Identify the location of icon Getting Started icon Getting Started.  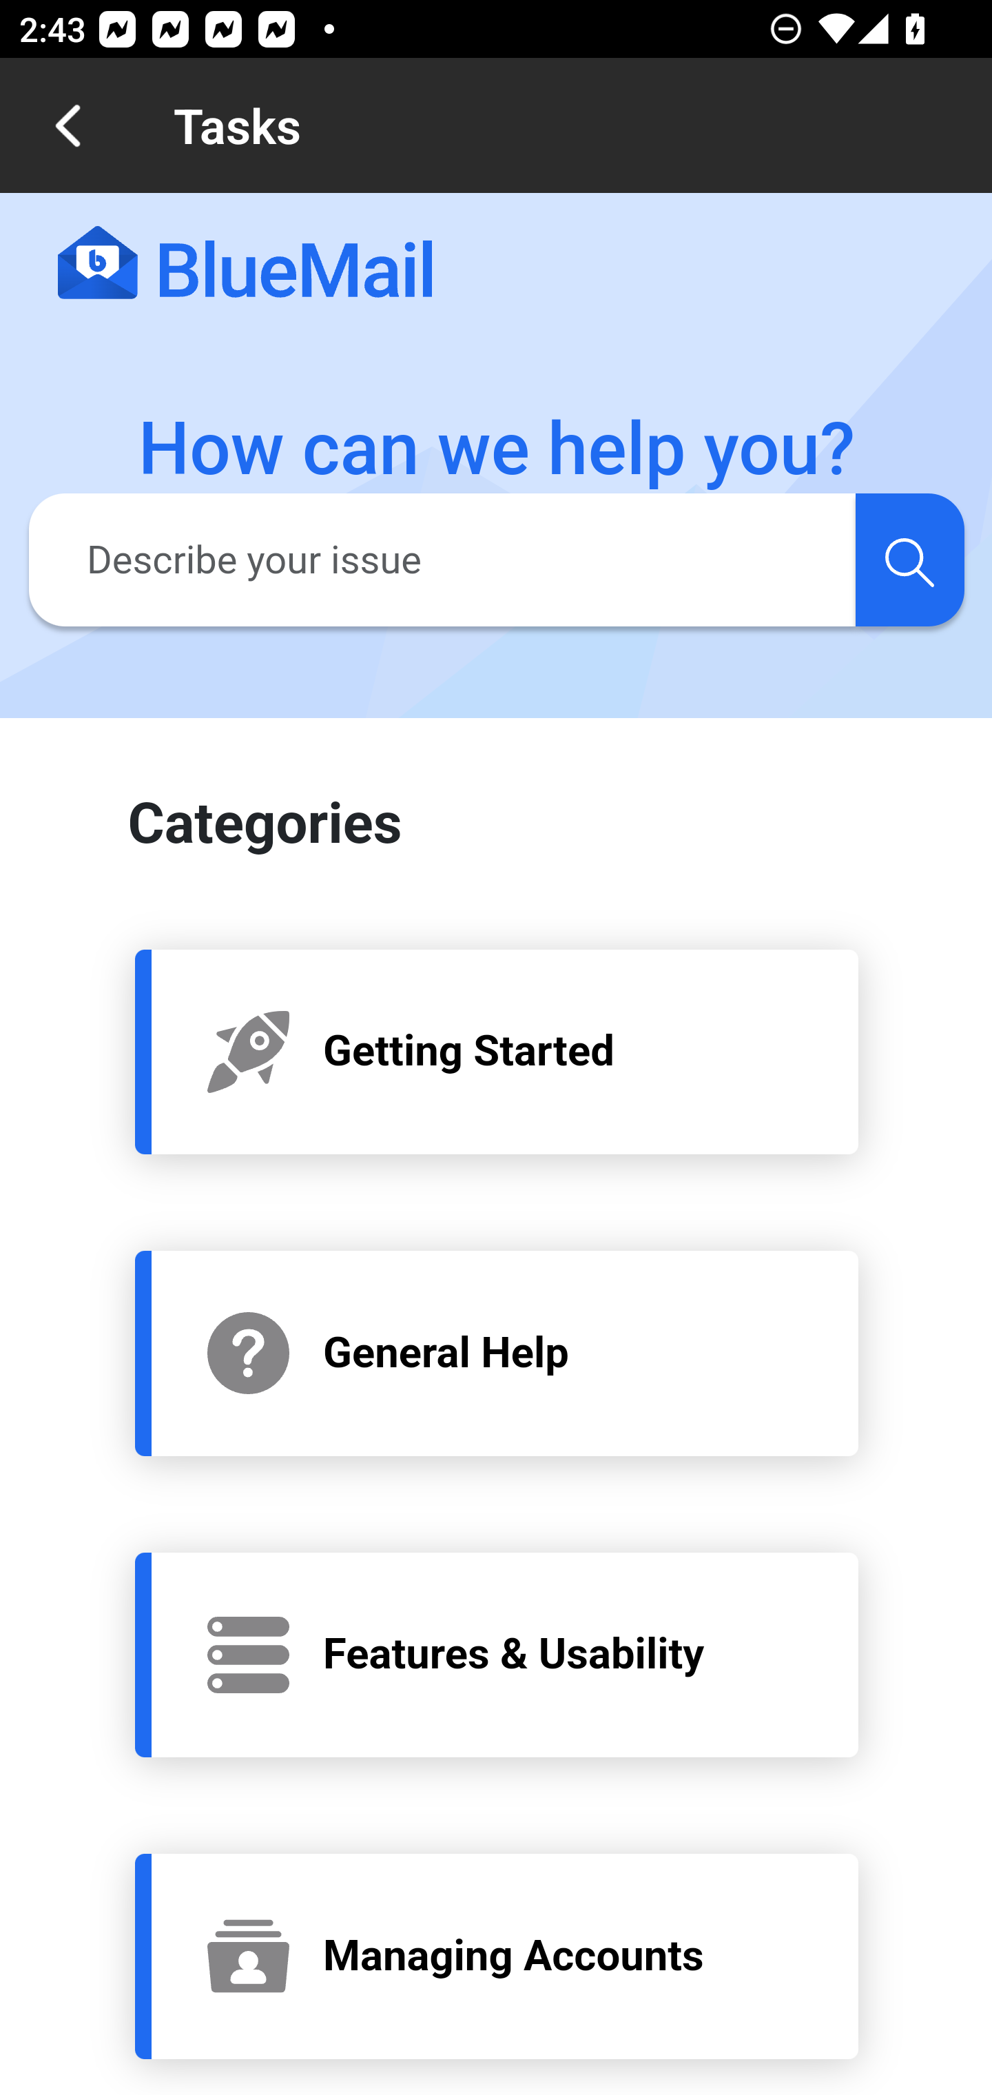
(497, 1050).